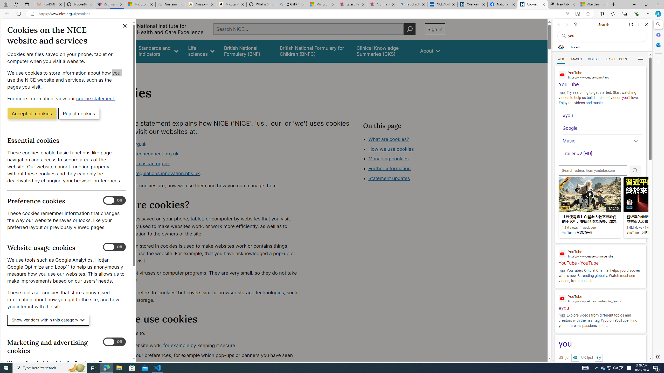 Image resolution: width=664 pixels, height=373 pixels. I want to click on Music, so click(602, 141).